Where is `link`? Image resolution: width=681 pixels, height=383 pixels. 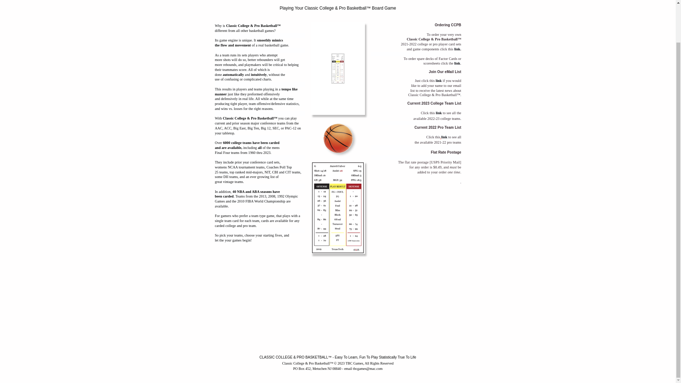
link is located at coordinates (457, 63).